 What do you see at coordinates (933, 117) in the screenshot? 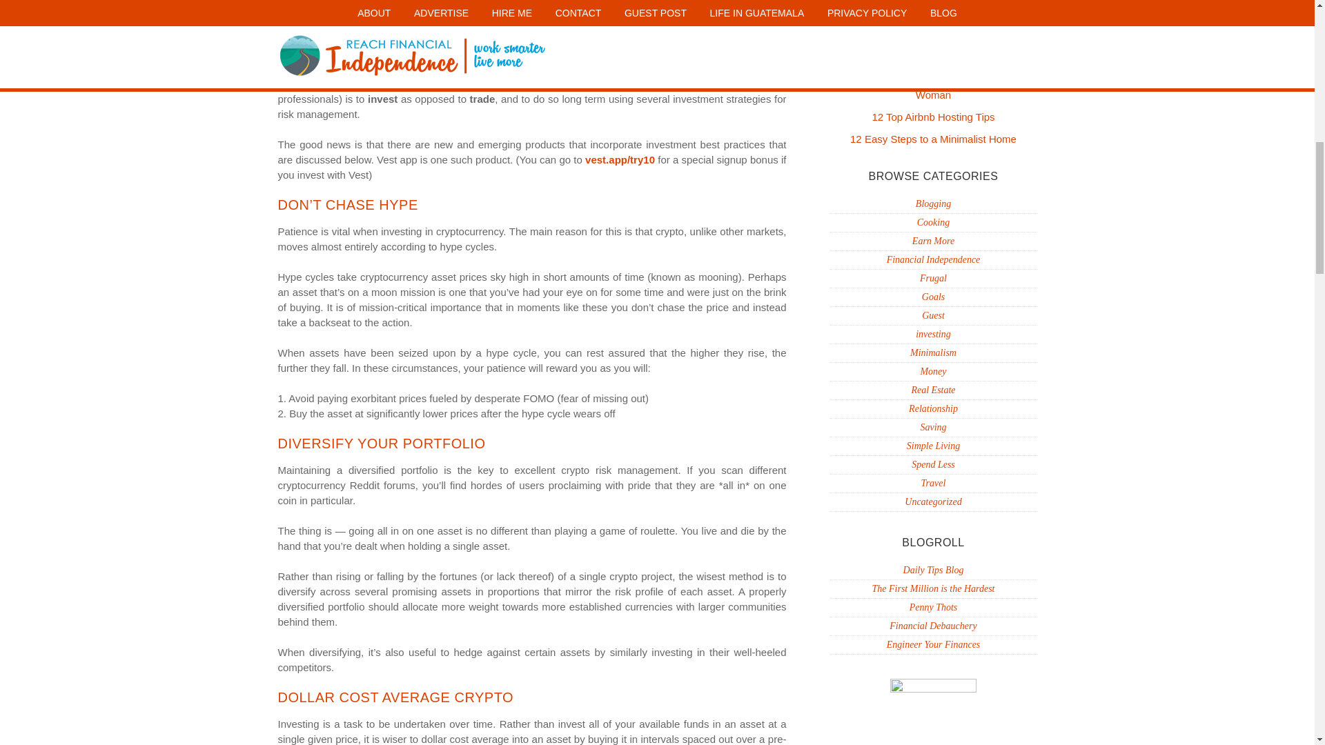
I see `12 Top Airbnb Hosting Tips` at bounding box center [933, 117].